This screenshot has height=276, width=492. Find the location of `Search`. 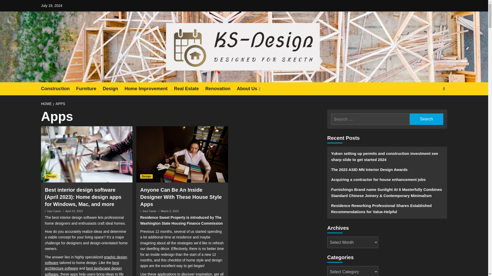

Search is located at coordinates (426, 119).